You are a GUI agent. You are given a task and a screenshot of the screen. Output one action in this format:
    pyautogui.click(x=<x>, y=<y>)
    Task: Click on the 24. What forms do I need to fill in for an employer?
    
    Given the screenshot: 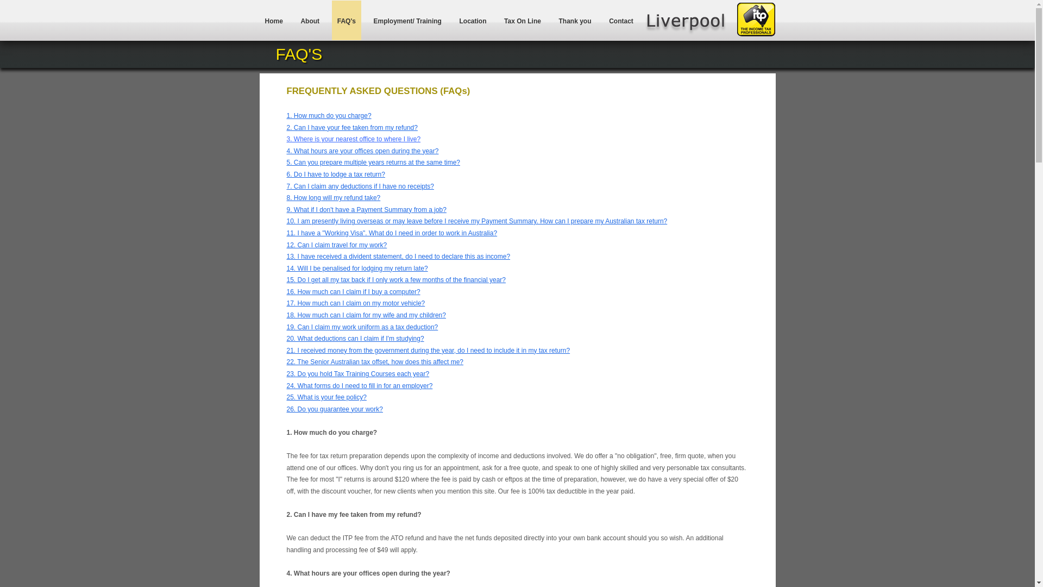 What is the action you would take?
    pyautogui.click(x=360, y=386)
    